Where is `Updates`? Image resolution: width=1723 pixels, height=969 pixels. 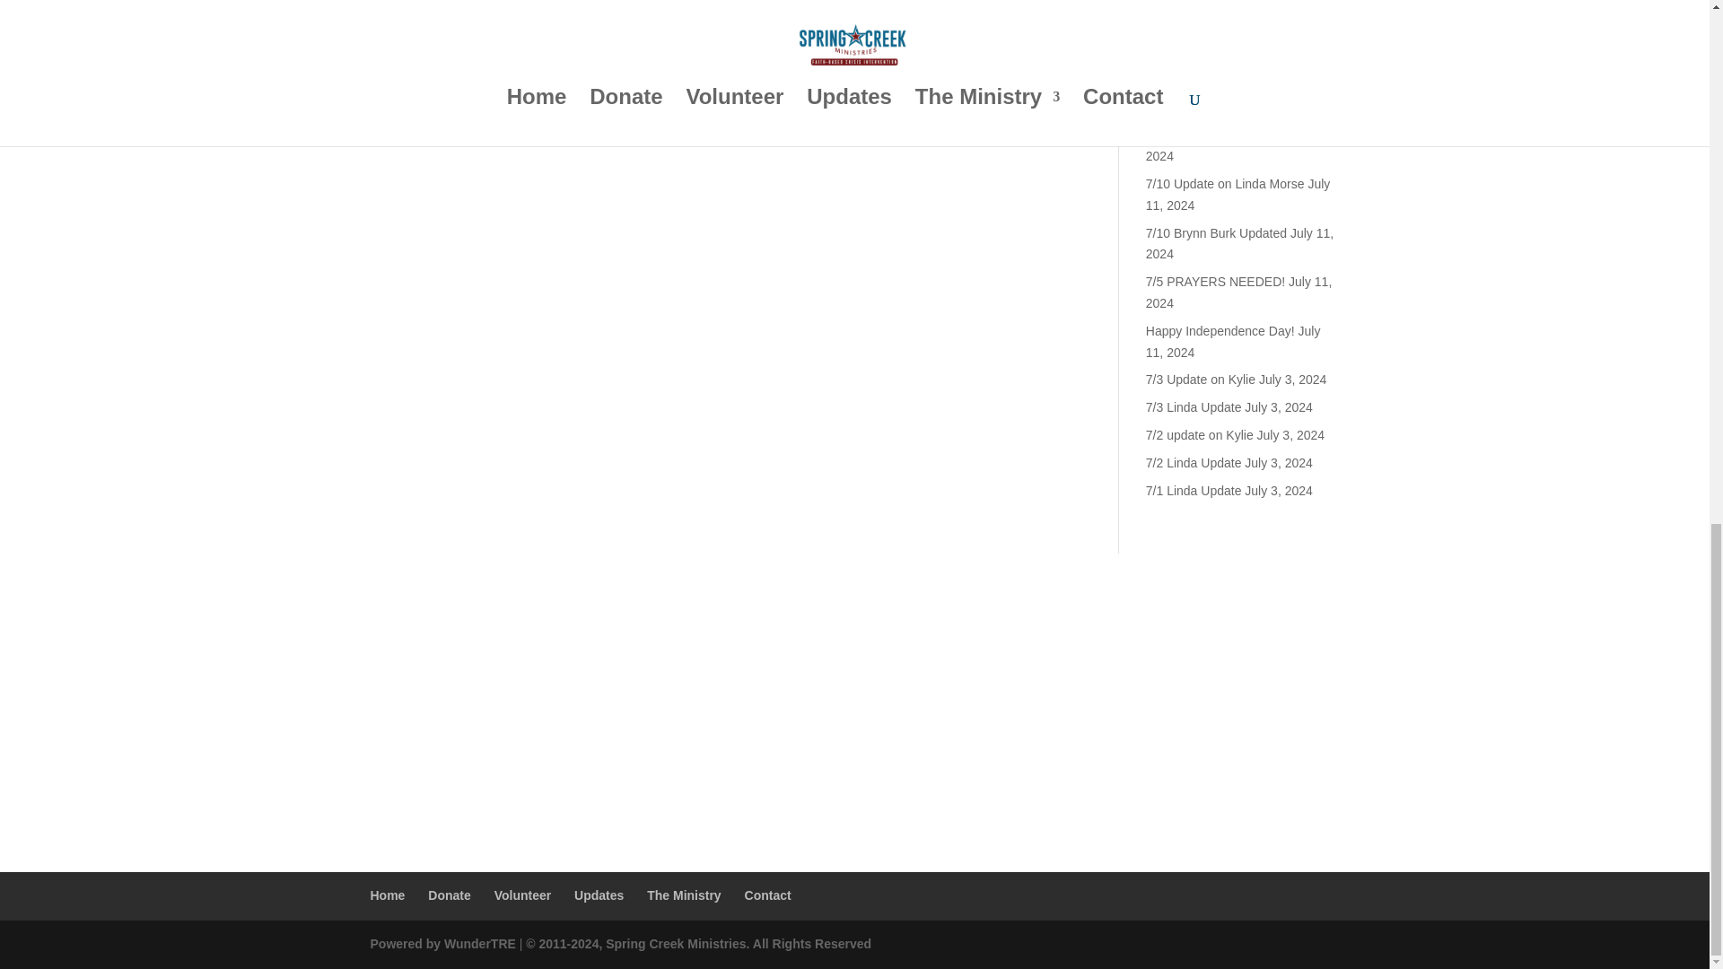 Updates is located at coordinates (599, 895).